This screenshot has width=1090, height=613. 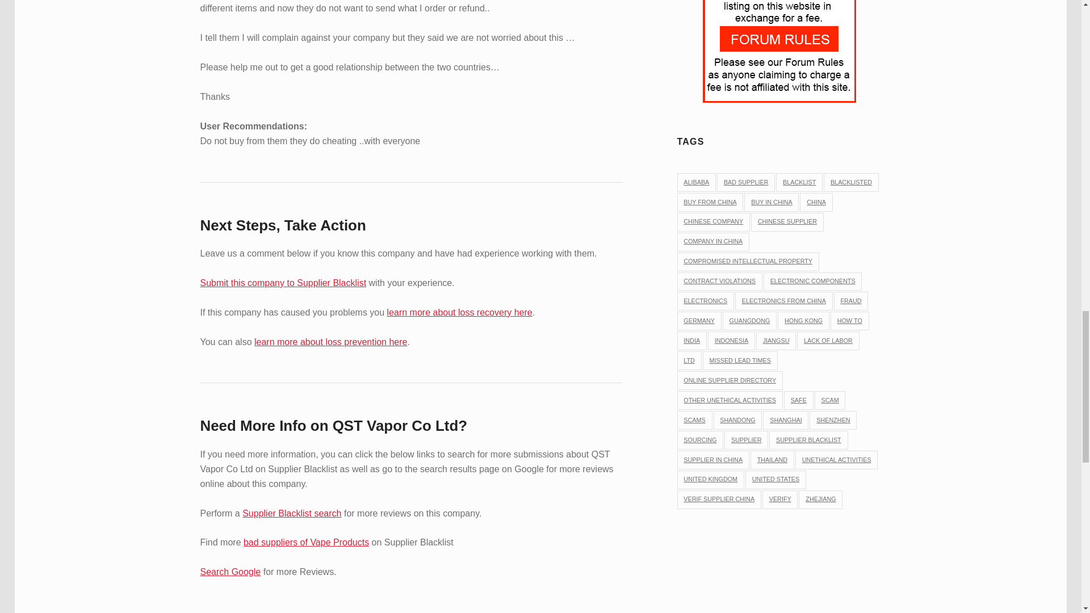 I want to click on Supplier Blacklist search, so click(x=291, y=513).